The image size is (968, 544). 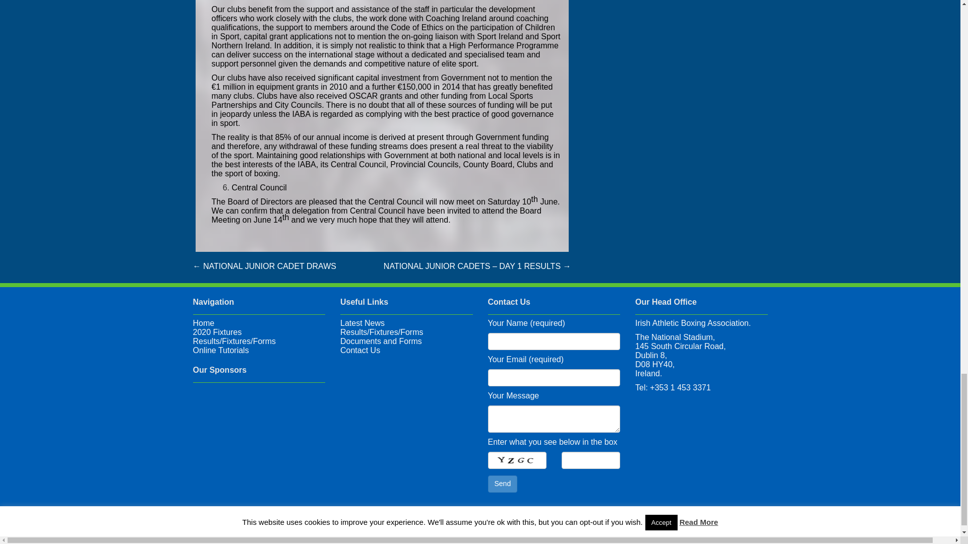 What do you see at coordinates (503, 484) in the screenshot?
I see `Send` at bounding box center [503, 484].